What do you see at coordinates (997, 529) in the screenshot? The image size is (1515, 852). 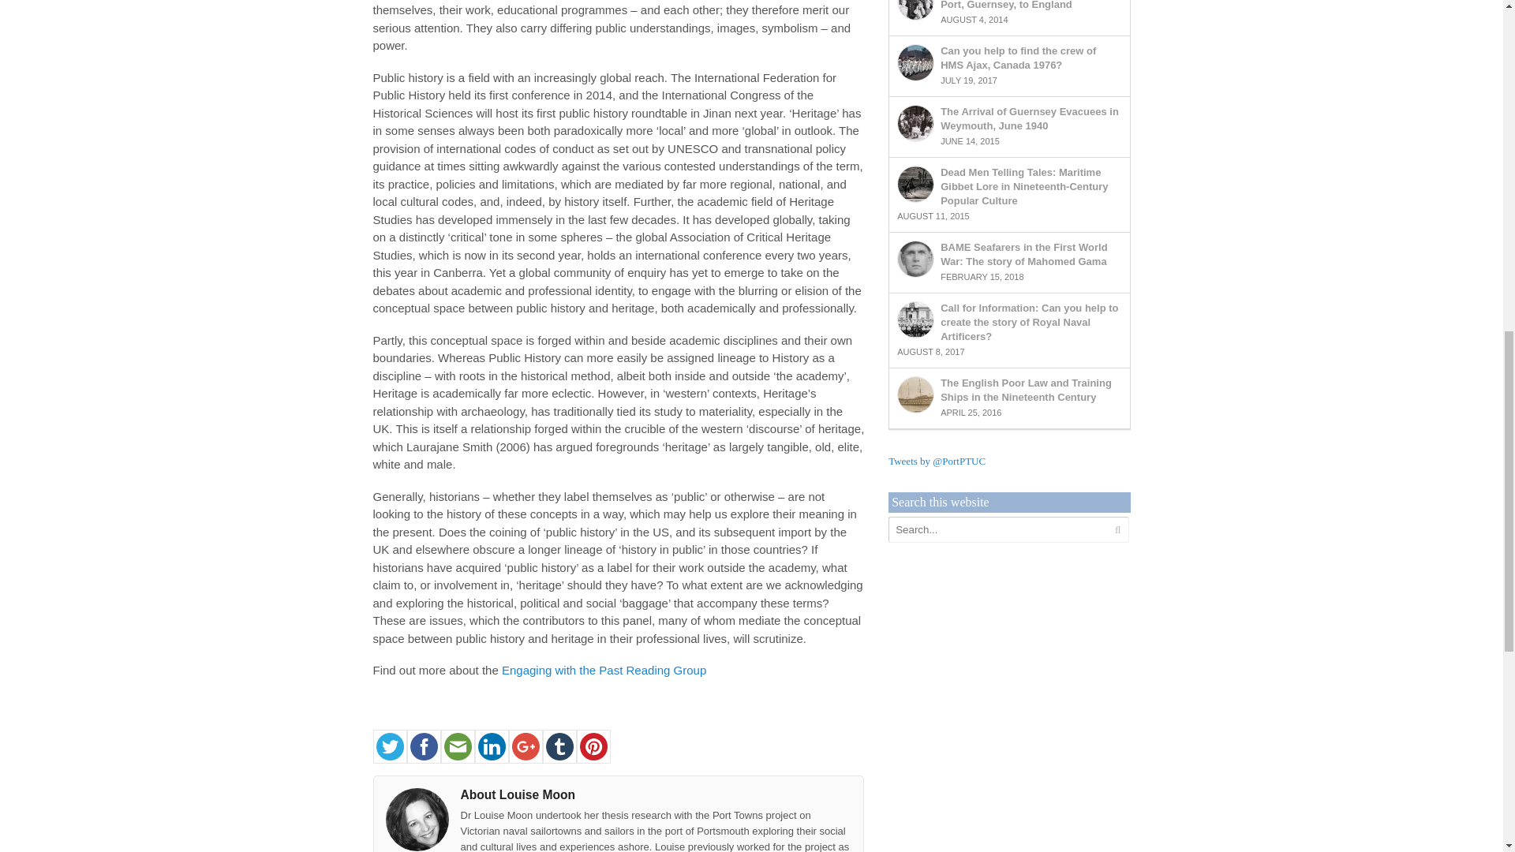 I see `Search...` at bounding box center [997, 529].